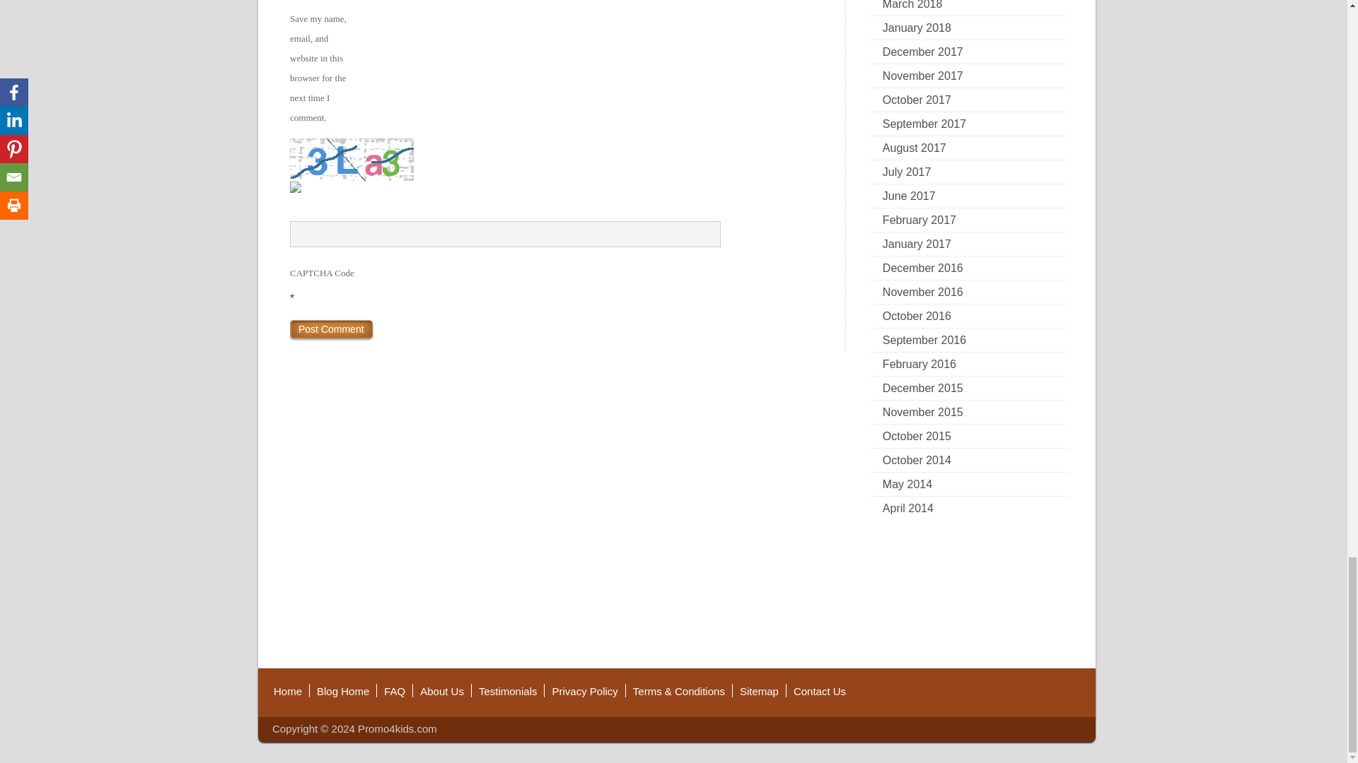  Describe the element at coordinates (331, 329) in the screenshot. I see `Post Comment` at that location.